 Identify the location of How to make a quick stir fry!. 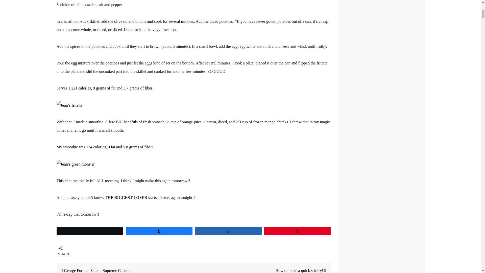
(303, 268).